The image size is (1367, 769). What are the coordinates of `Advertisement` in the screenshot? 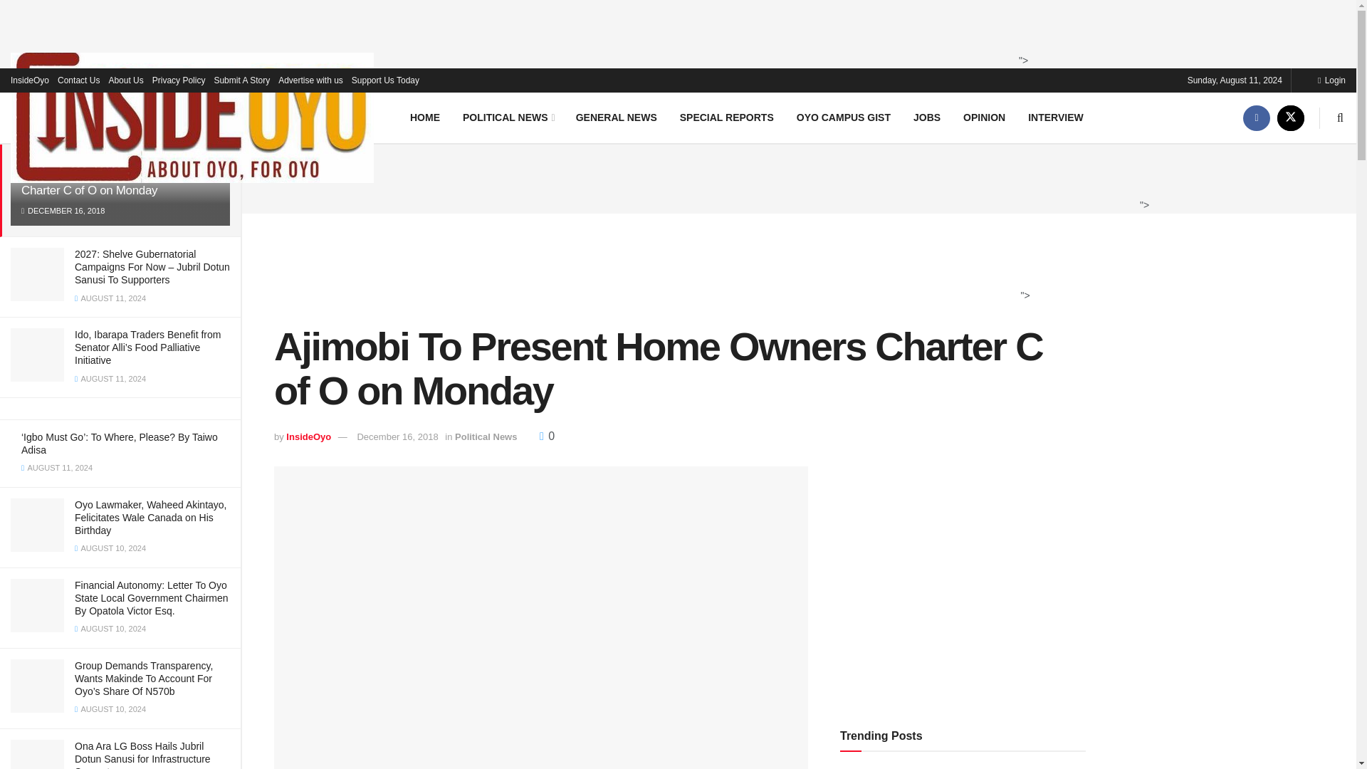 It's located at (963, 595).